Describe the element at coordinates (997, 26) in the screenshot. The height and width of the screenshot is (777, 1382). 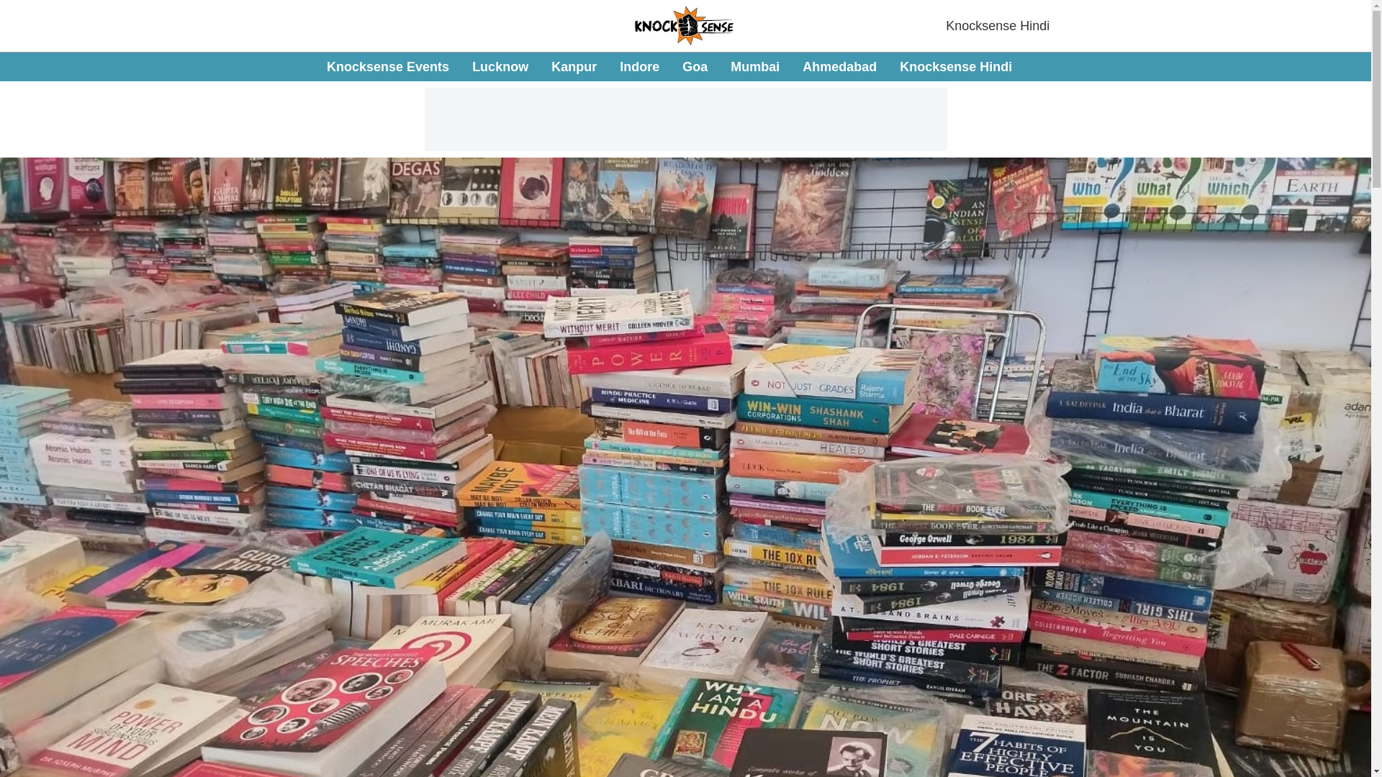
I see `Knocksense Hindi` at that location.